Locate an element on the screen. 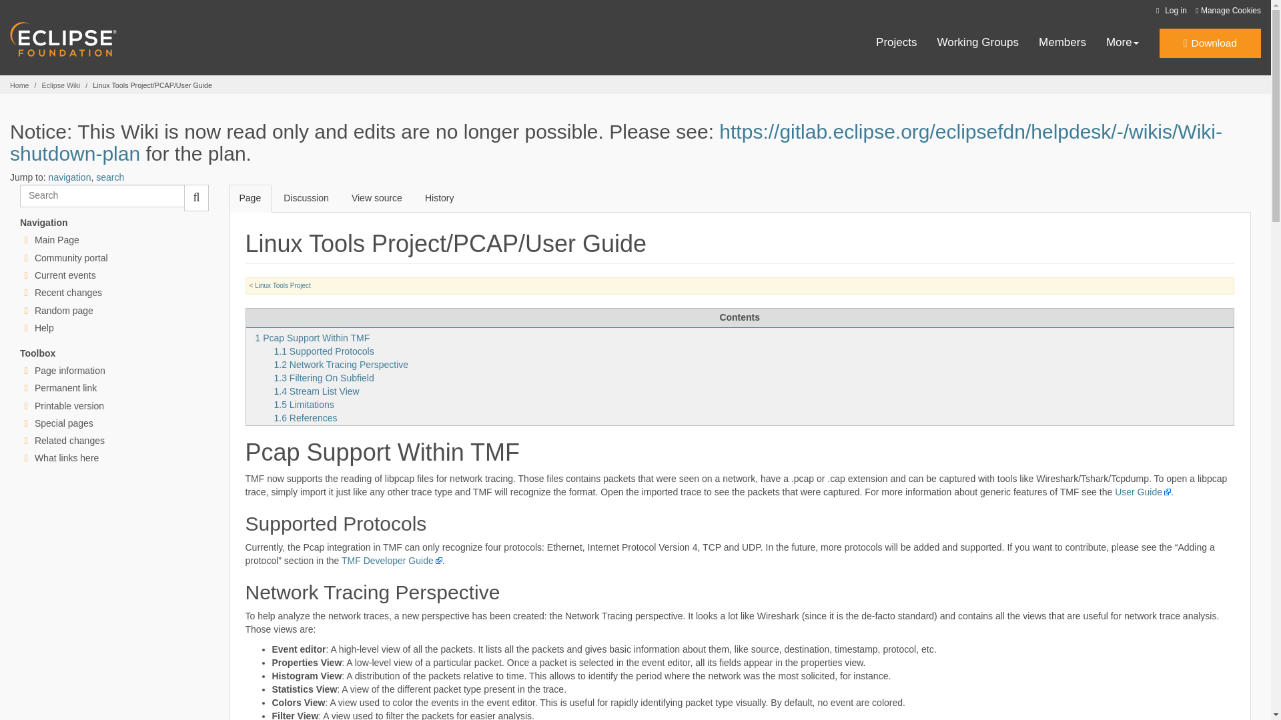 Image resolution: width=1281 pixels, height=720 pixels. Projects is located at coordinates (897, 43).